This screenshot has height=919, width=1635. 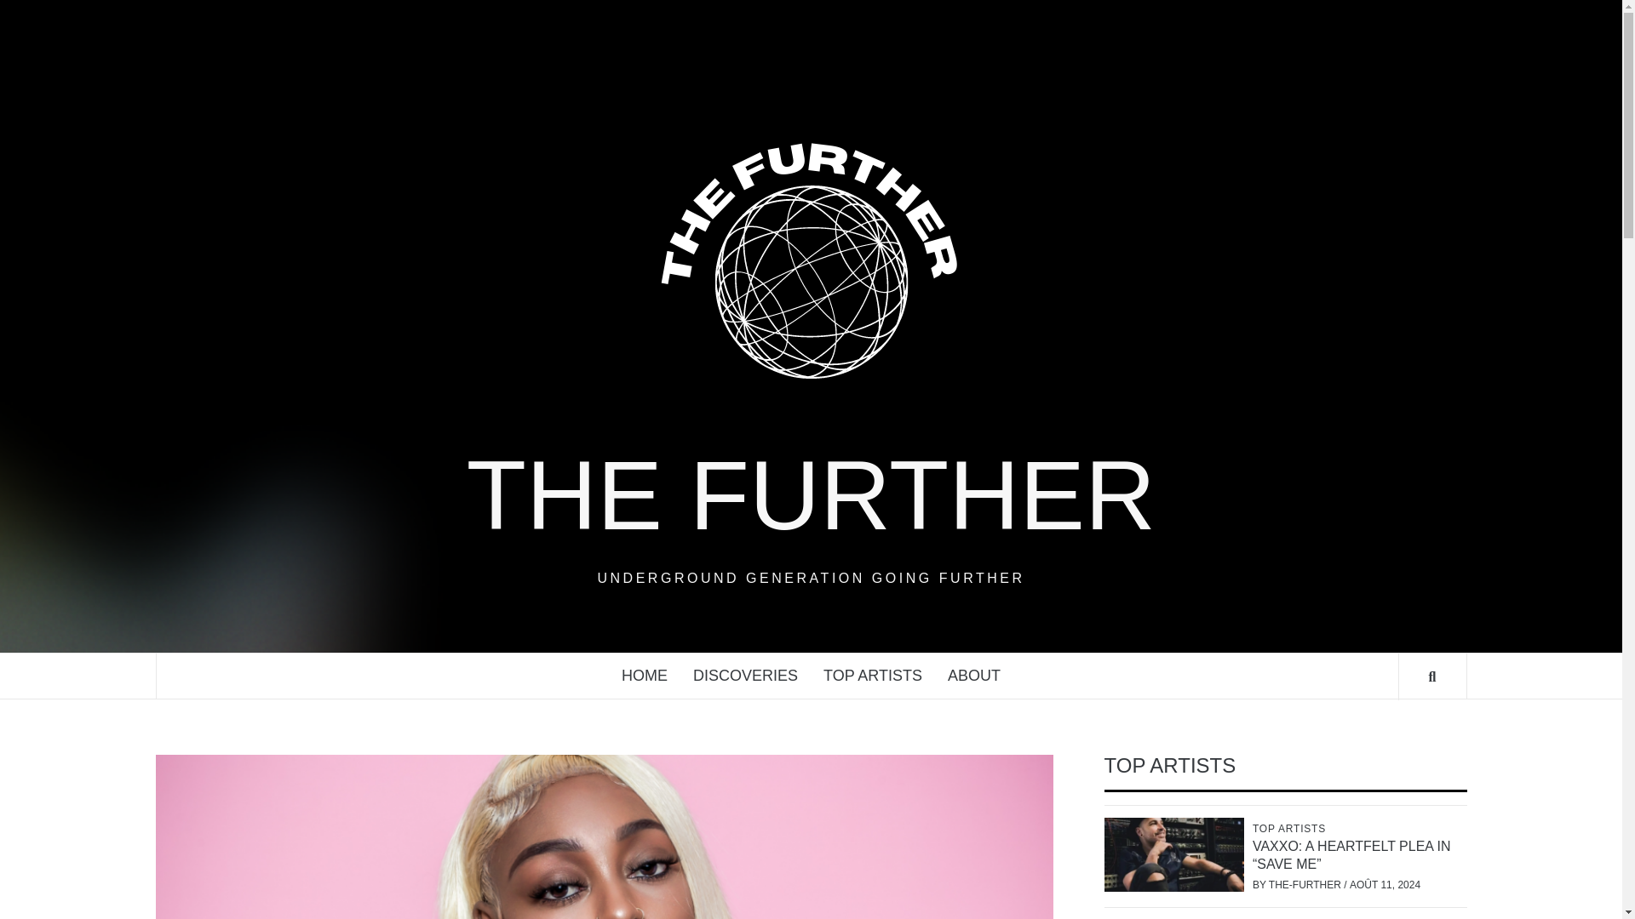 What do you see at coordinates (1291, 828) in the screenshot?
I see `TOP ARTISTS` at bounding box center [1291, 828].